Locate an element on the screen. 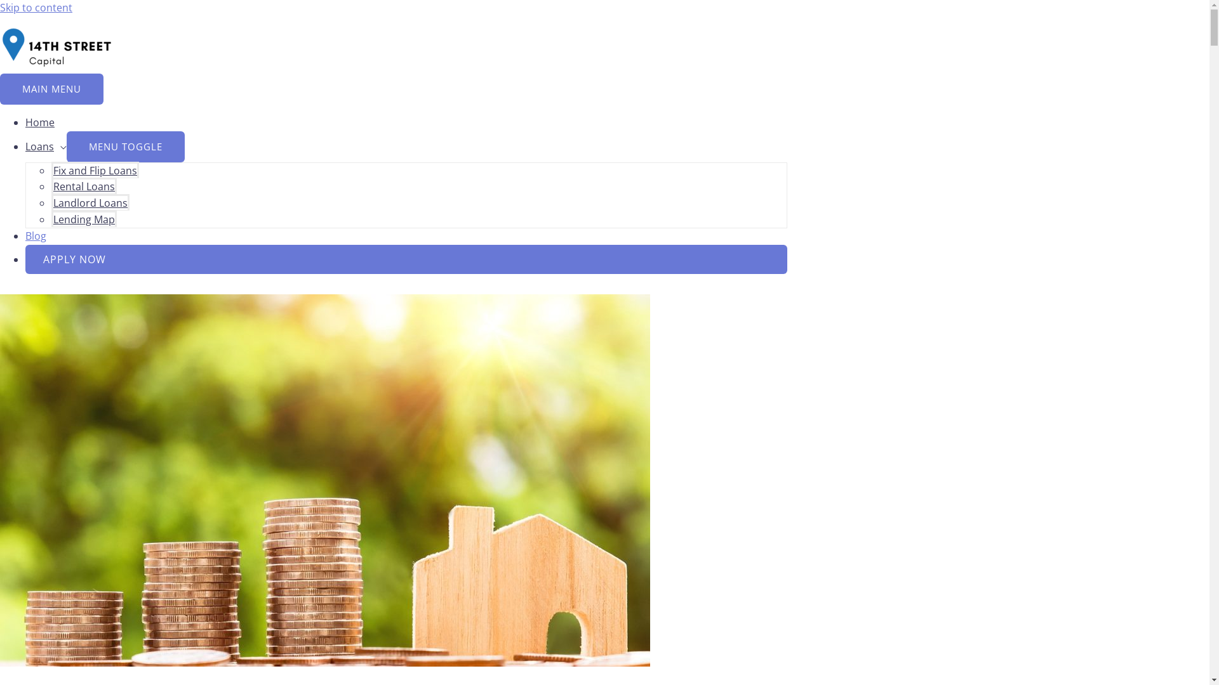  Fix and Flip Loans is located at coordinates (95, 170).